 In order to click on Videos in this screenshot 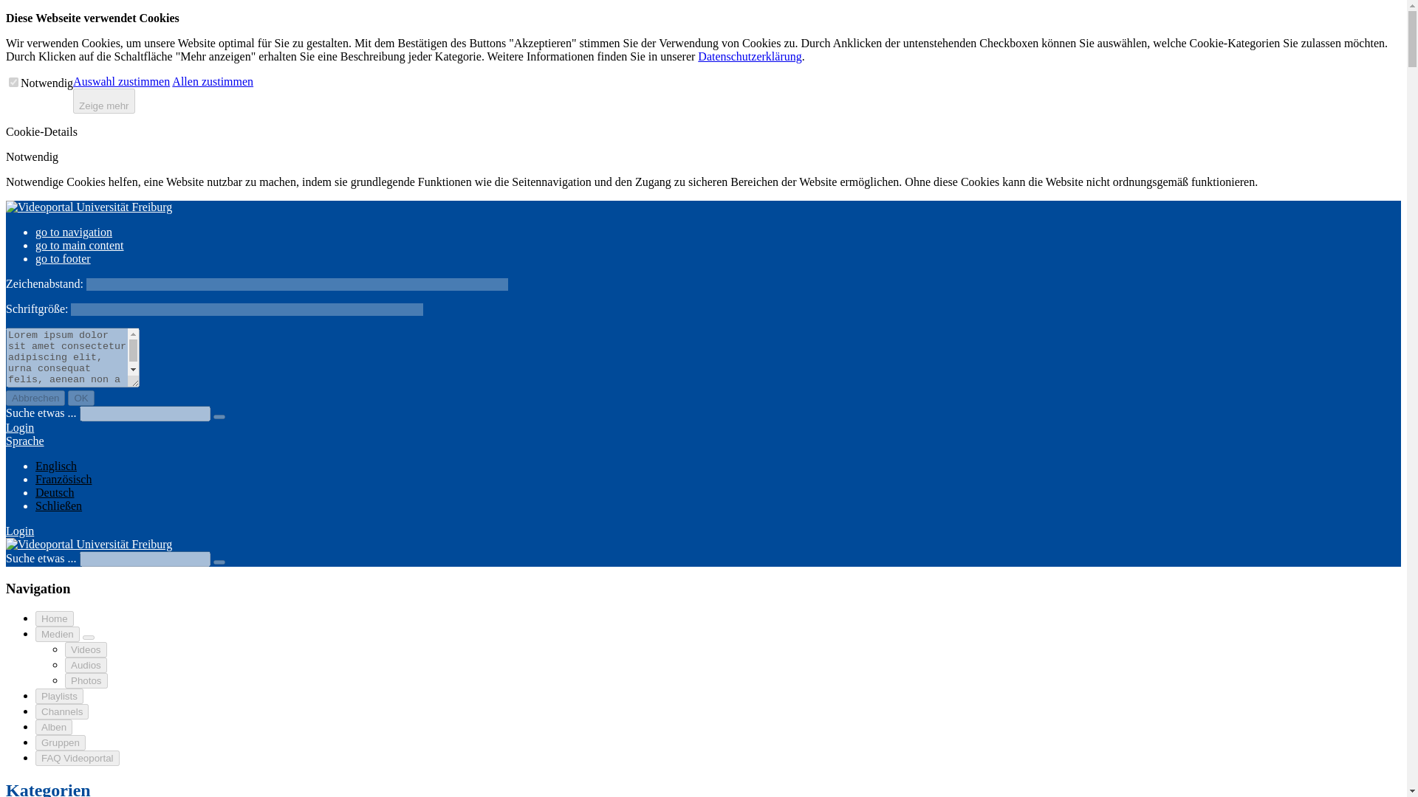, I will do `click(86, 649)`.